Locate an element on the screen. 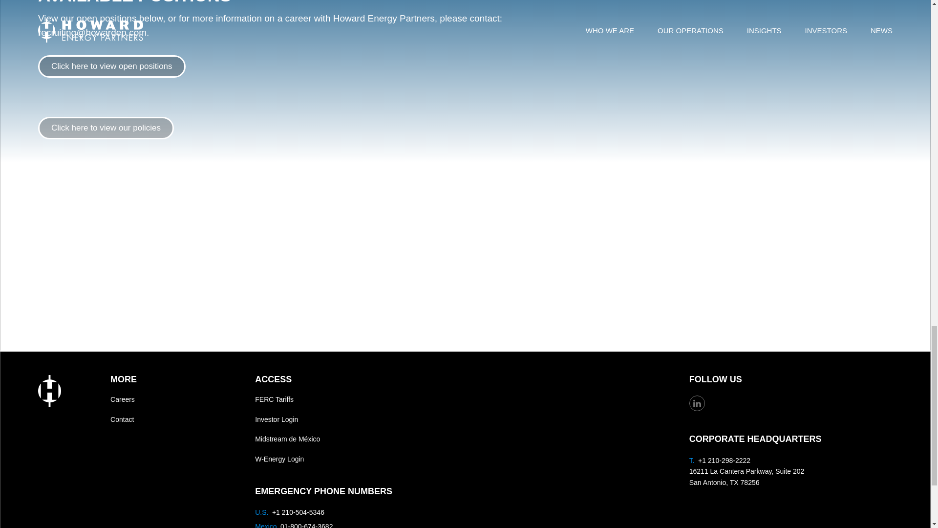 This screenshot has height=528, width=938. Click here to view our policies is located at coordinates (106, 128).